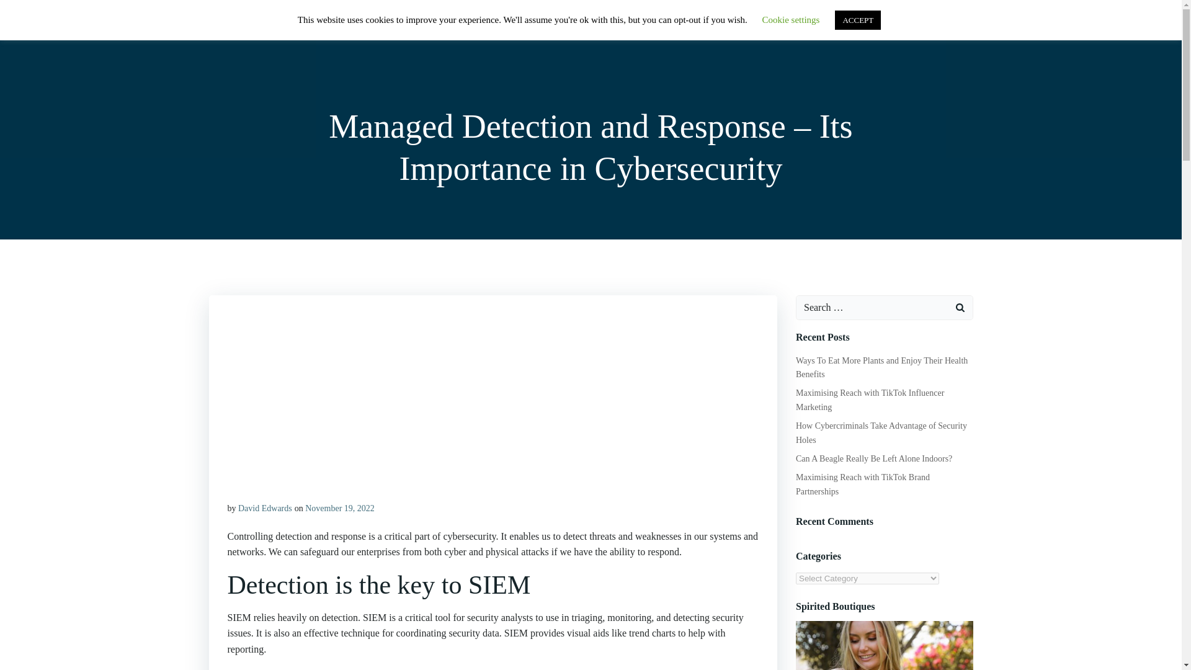 This screenshot has height=670, width=1191. I want to click on Can A Beagle Really Be Left Alone Indoors?, so click(873, 459).